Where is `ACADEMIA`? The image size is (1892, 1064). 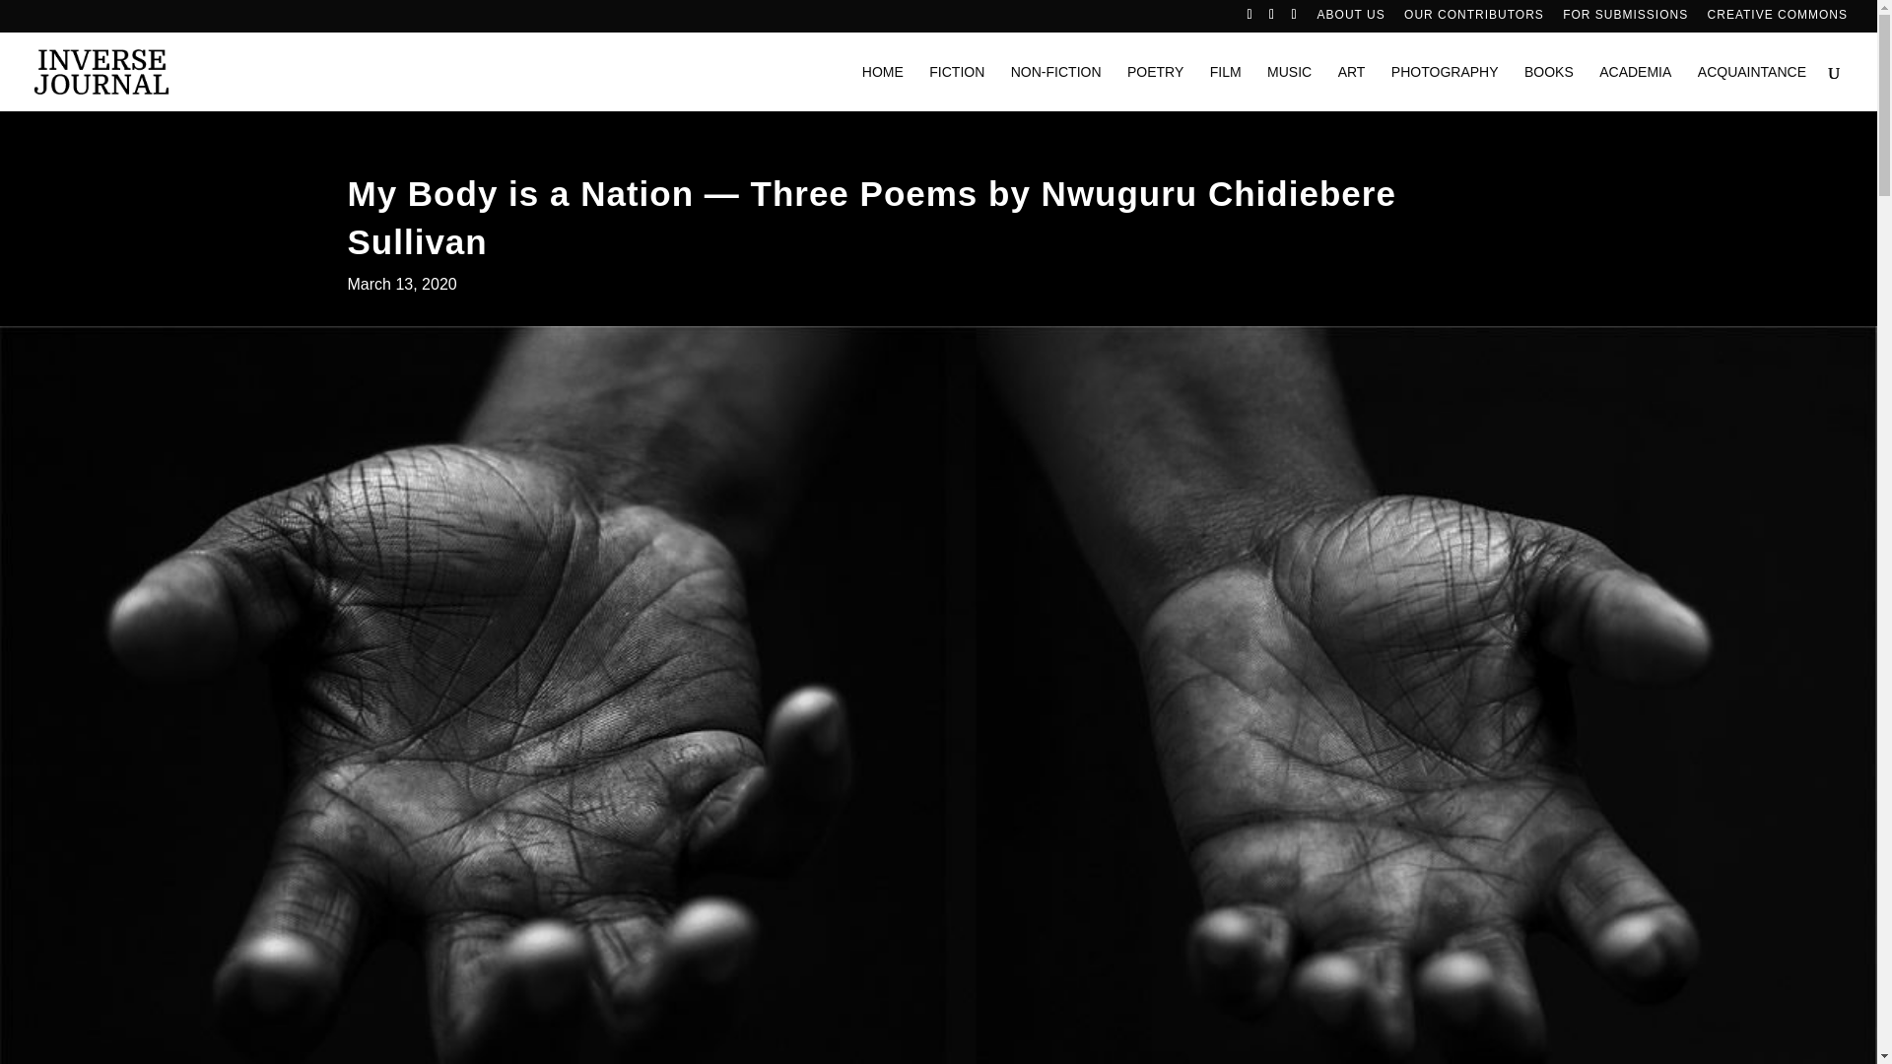
ACADEMIA is located at coordinates (1634, 88).